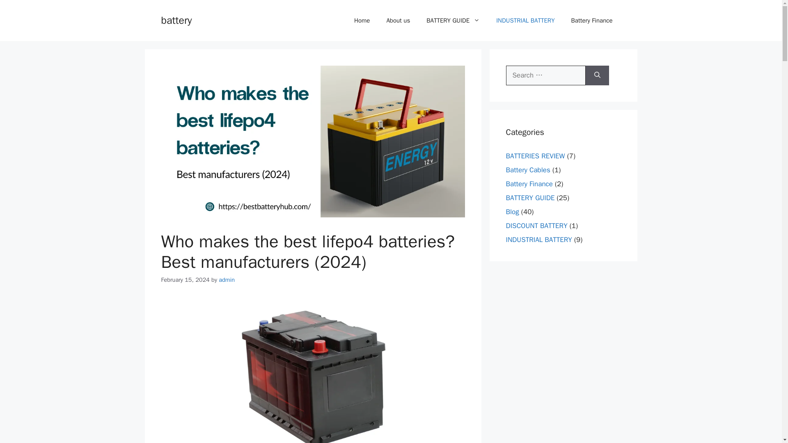  Describe the element at coordinates (536, 226) in the screenshot. I see `DISCOUNT BATTERY` at that location.